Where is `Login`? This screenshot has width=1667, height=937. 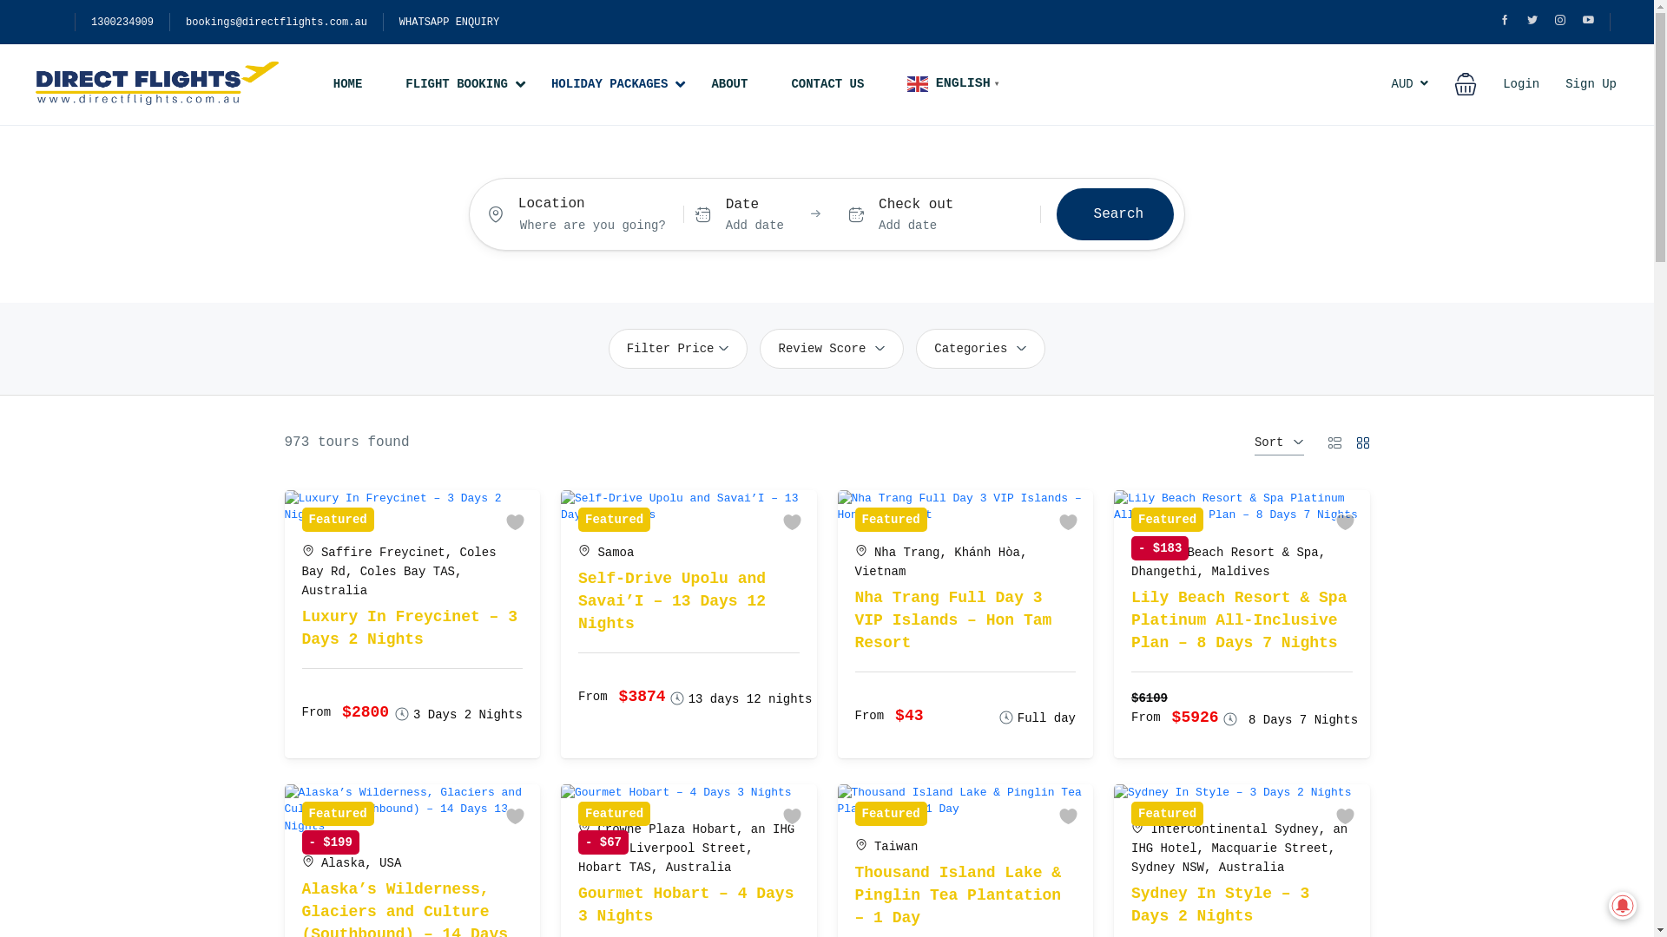
Login is located at coordinates (1521, 84).